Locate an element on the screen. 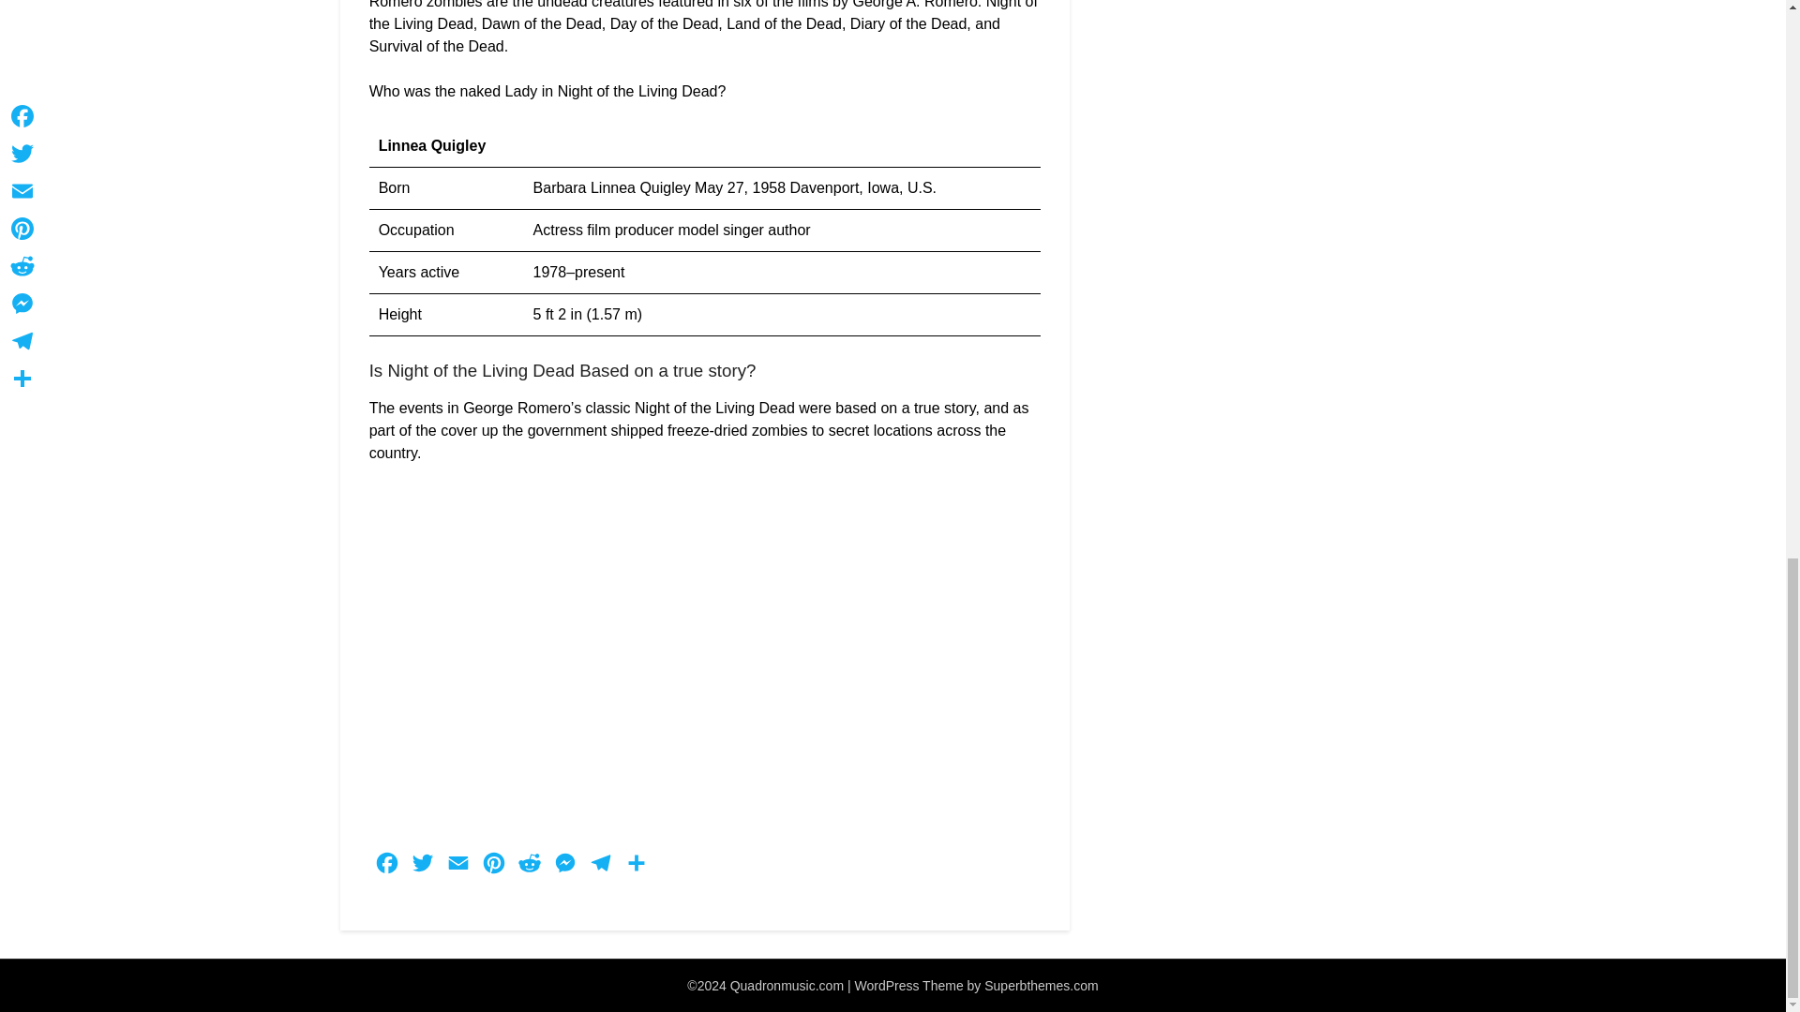 This screenshot has width=1800, height=1012. Facebook is located at coordinates (386, 868).